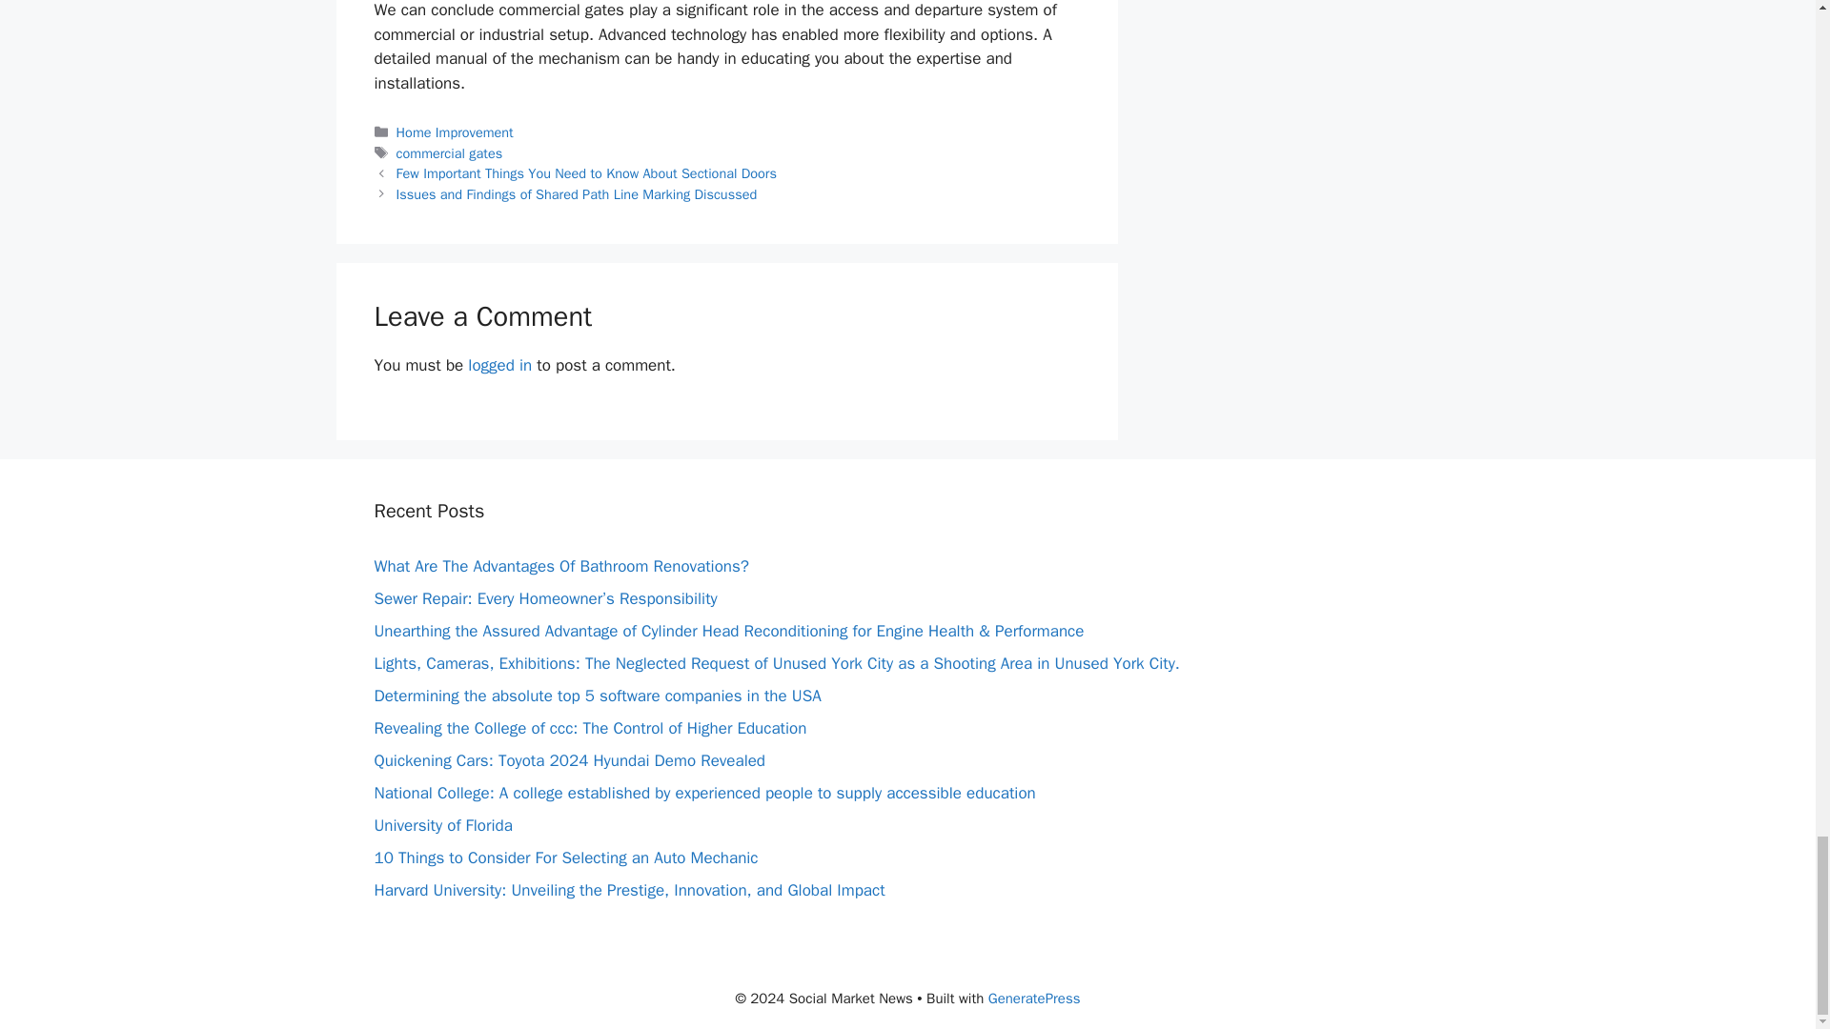 The height and width of the screenshot is (1029, 1830). Describe the element at coordinates (564, 857) in the screenshot. I see `10 Things to Consider For Selecting an Auto Mechanic` at that location.